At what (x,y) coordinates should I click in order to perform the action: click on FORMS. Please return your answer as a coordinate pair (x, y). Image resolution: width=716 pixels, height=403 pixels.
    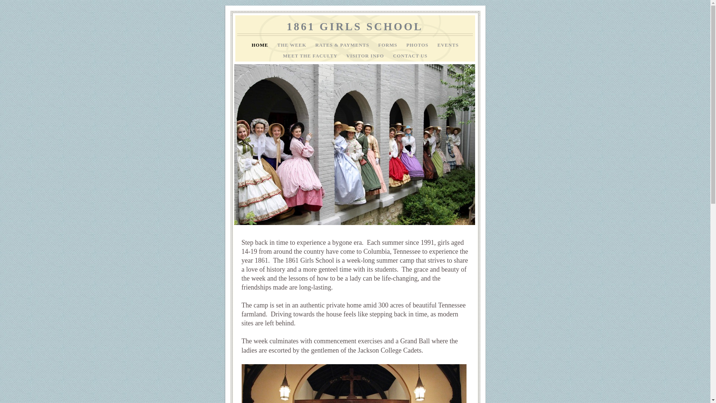
    Looking at the image, I should click on (388, 45).